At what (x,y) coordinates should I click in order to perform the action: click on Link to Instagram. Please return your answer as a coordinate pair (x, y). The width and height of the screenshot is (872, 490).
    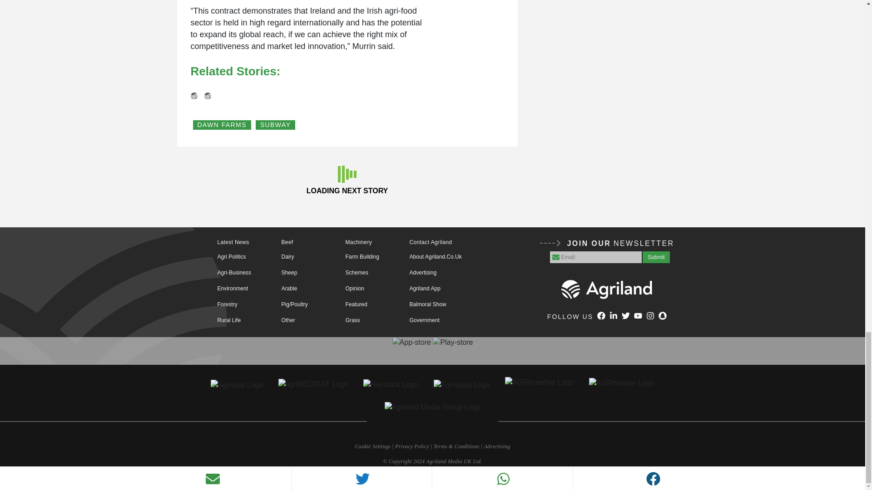
    Looking at the image, I should click on (650, 317).